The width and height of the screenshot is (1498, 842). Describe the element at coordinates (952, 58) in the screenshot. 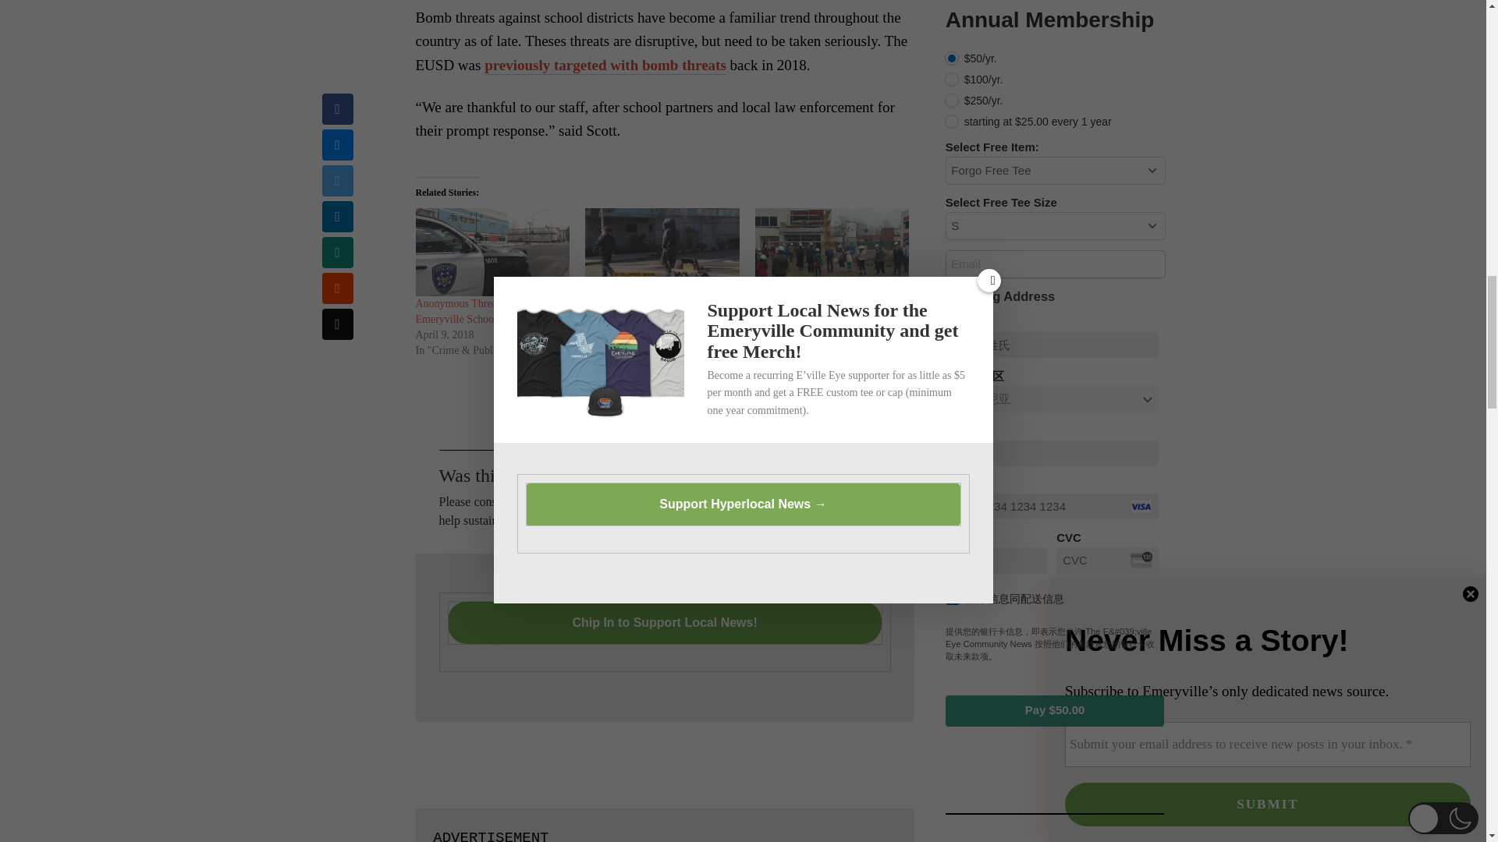

I see `make-a-recurring-annual-payment-1515781151` at that location.